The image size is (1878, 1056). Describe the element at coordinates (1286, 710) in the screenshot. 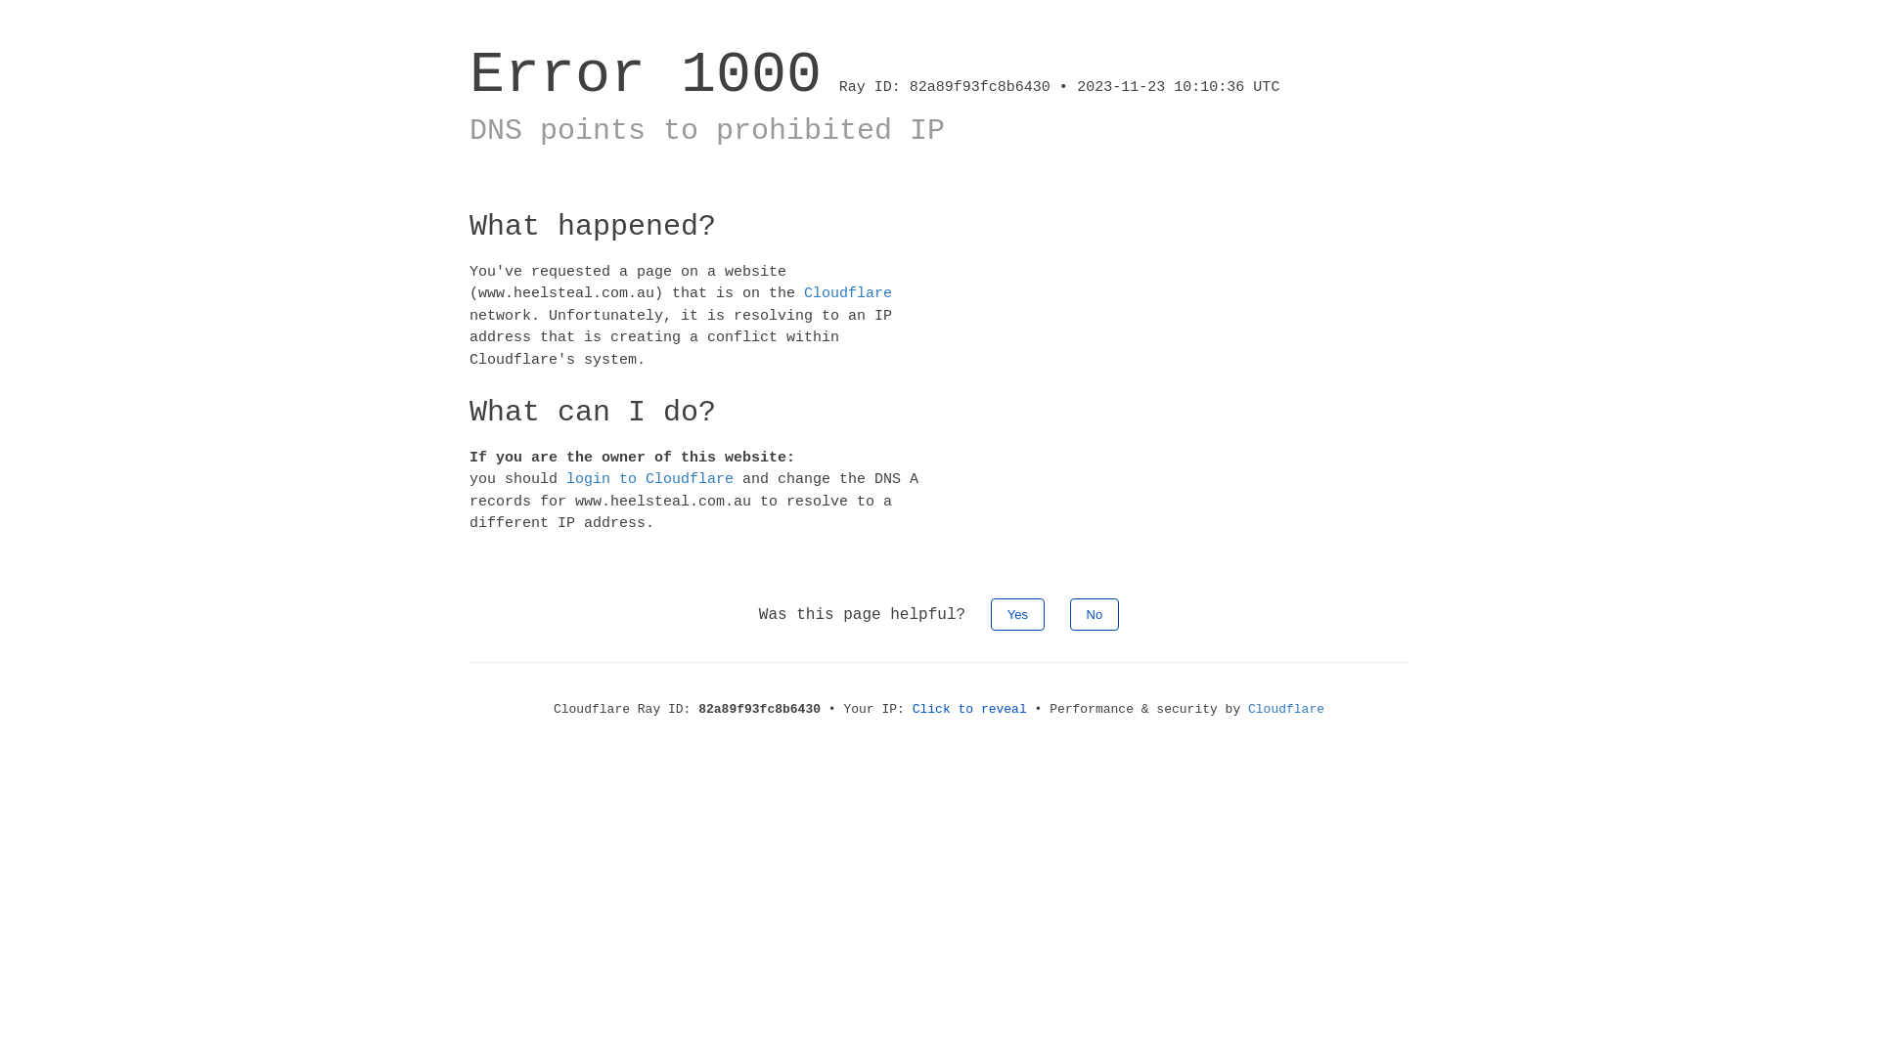

I see `Cloudflare` at that location.